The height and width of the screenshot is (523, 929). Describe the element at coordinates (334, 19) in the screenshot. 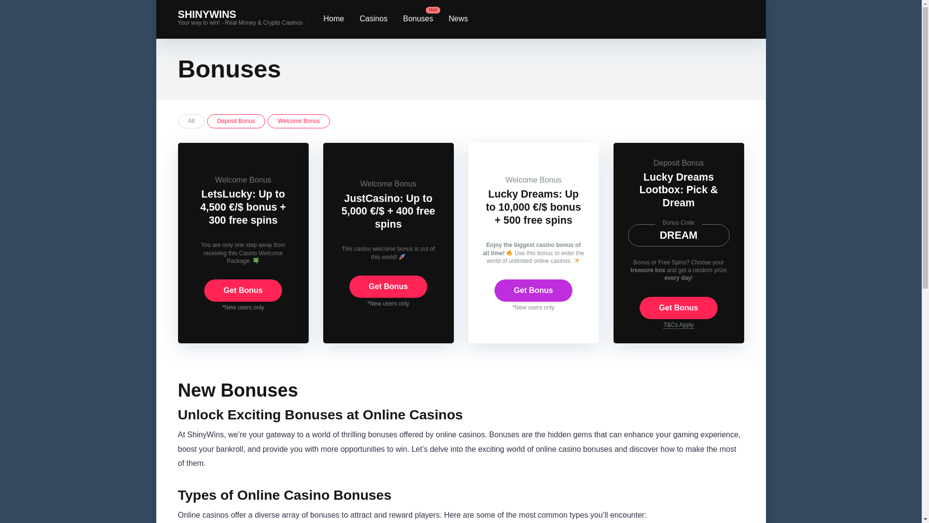

I see `Home` at that location.